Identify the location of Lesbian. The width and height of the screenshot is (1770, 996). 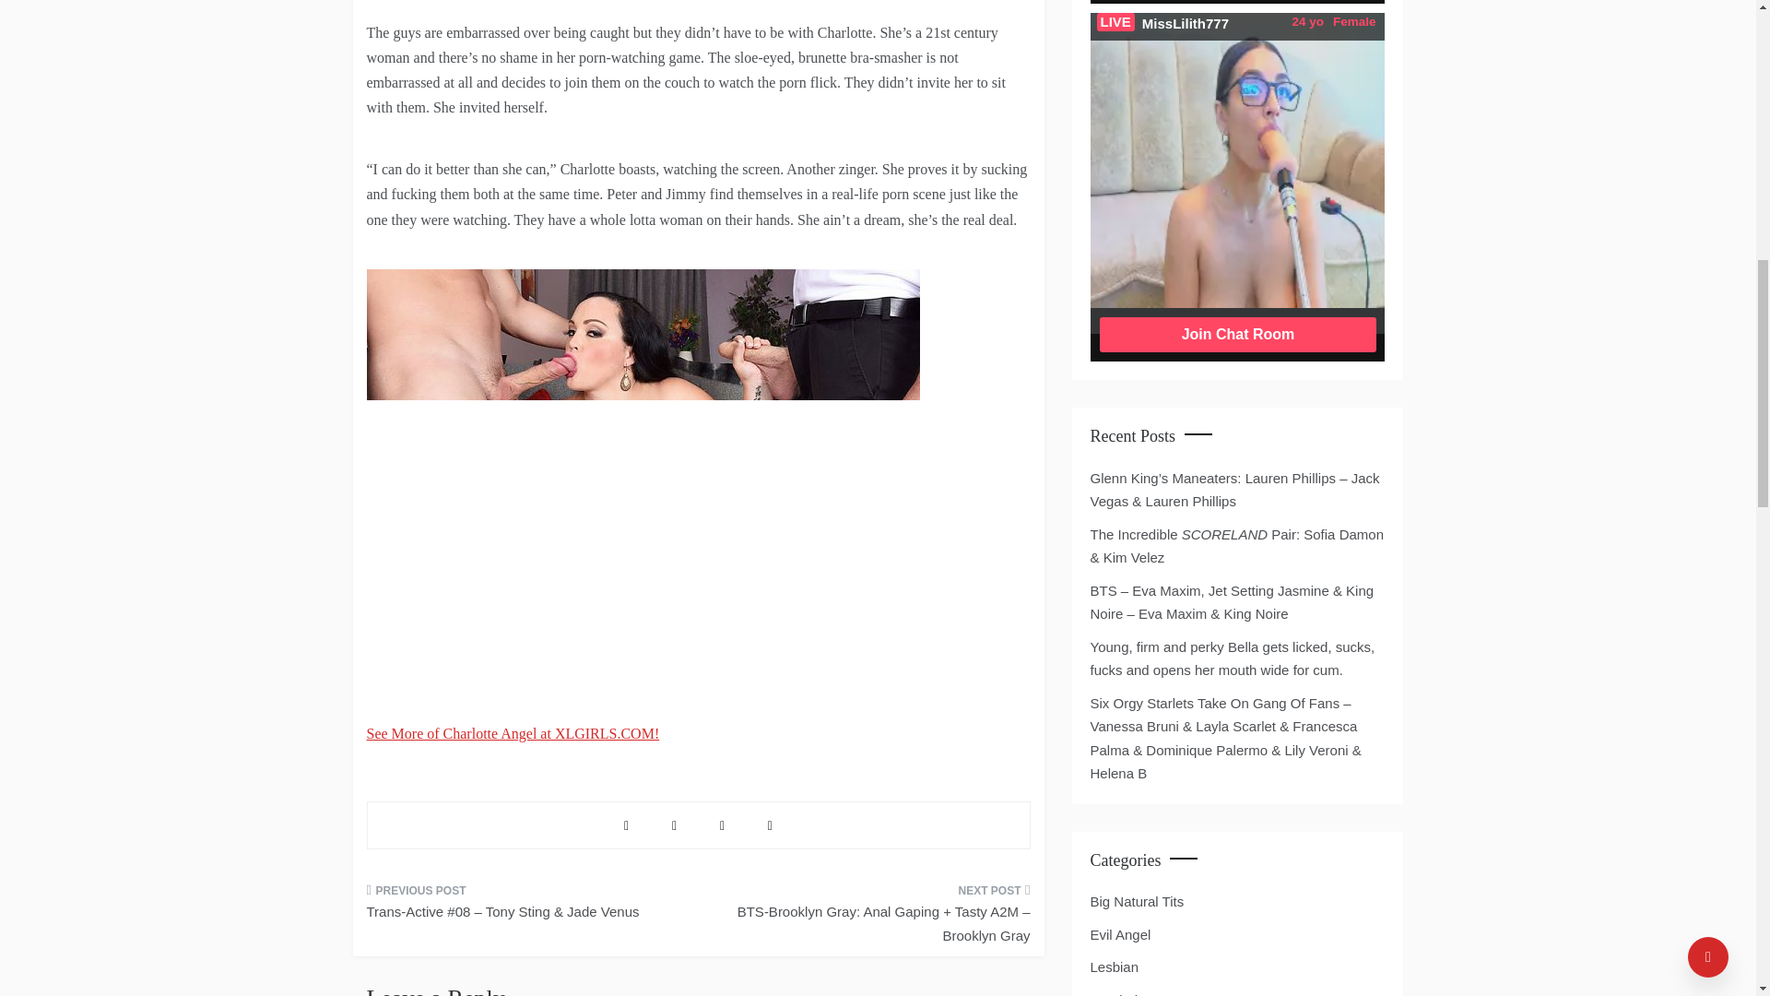
(1114, 966).